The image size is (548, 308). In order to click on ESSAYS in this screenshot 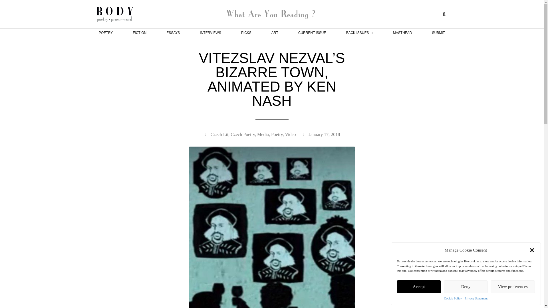, I will do `click(173, 33)`.